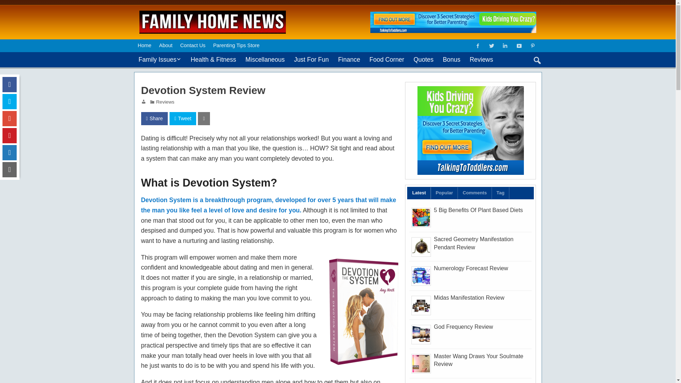 The height and width of the screenshot is (383, 681). I want to click on Reviews, so click(165, 101).